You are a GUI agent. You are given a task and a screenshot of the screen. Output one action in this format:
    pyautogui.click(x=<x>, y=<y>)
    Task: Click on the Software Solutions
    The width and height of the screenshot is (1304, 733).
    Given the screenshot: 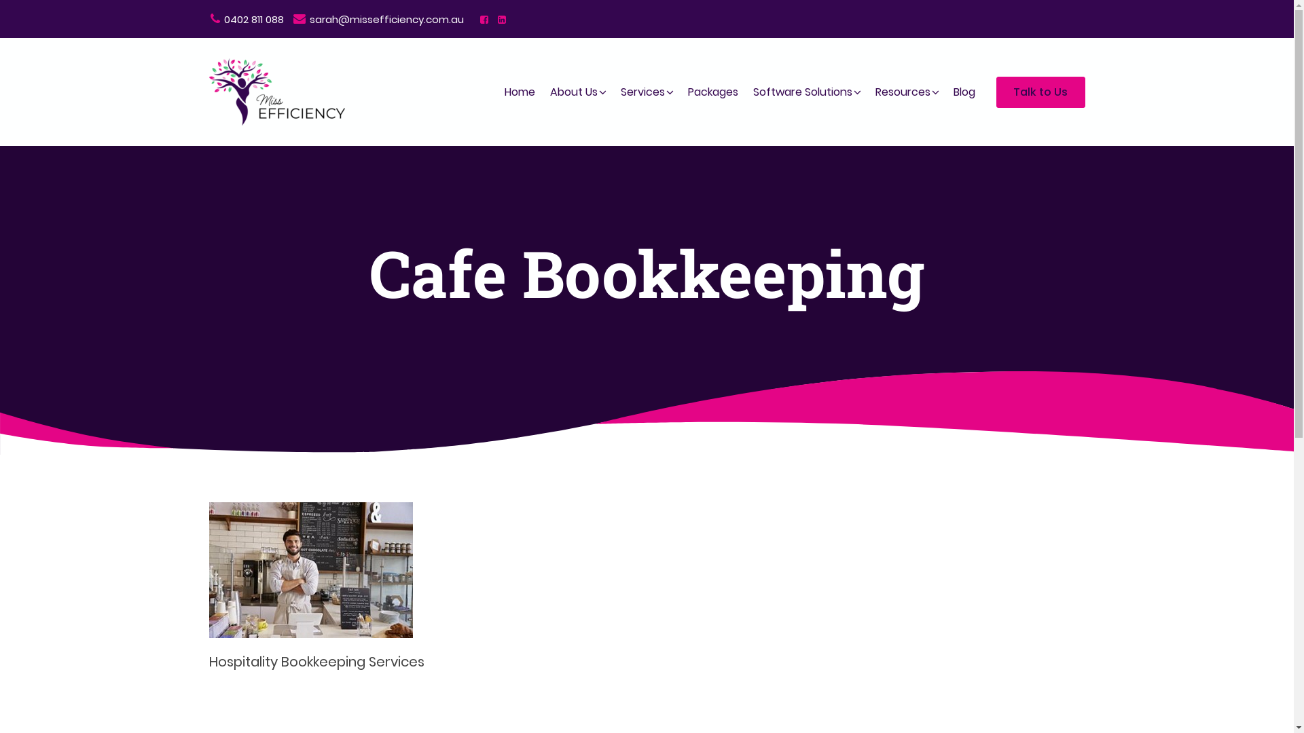 What is the action you would take?
    pyautogui.click(x=803, y=92)
    